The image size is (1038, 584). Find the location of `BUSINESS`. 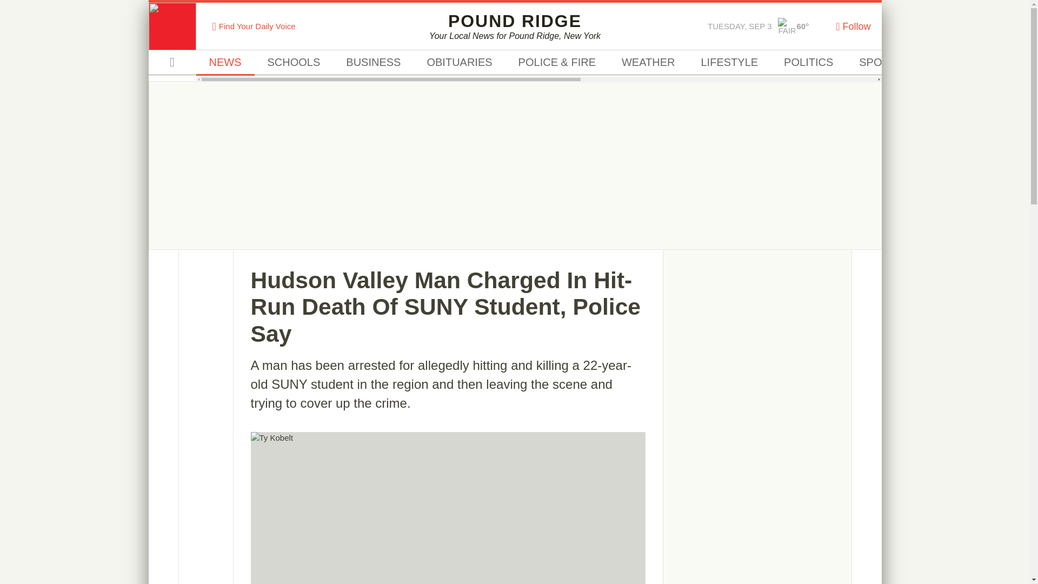

BUSINESS is located at coordinates (729, 63).